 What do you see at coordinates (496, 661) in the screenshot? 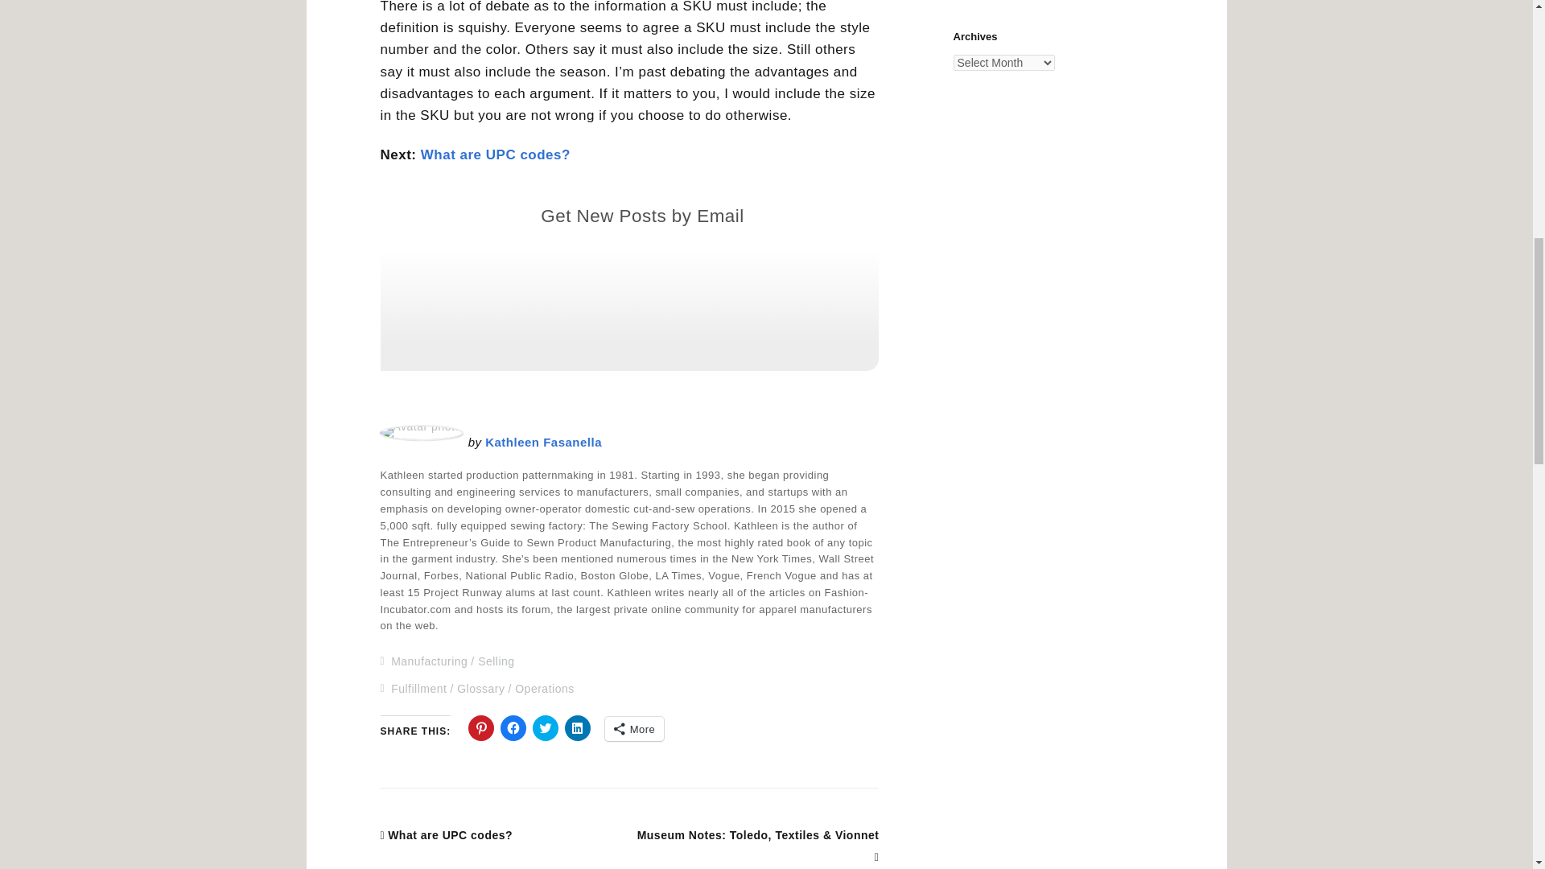
I see `Selling` at bounding box center [496, 661].